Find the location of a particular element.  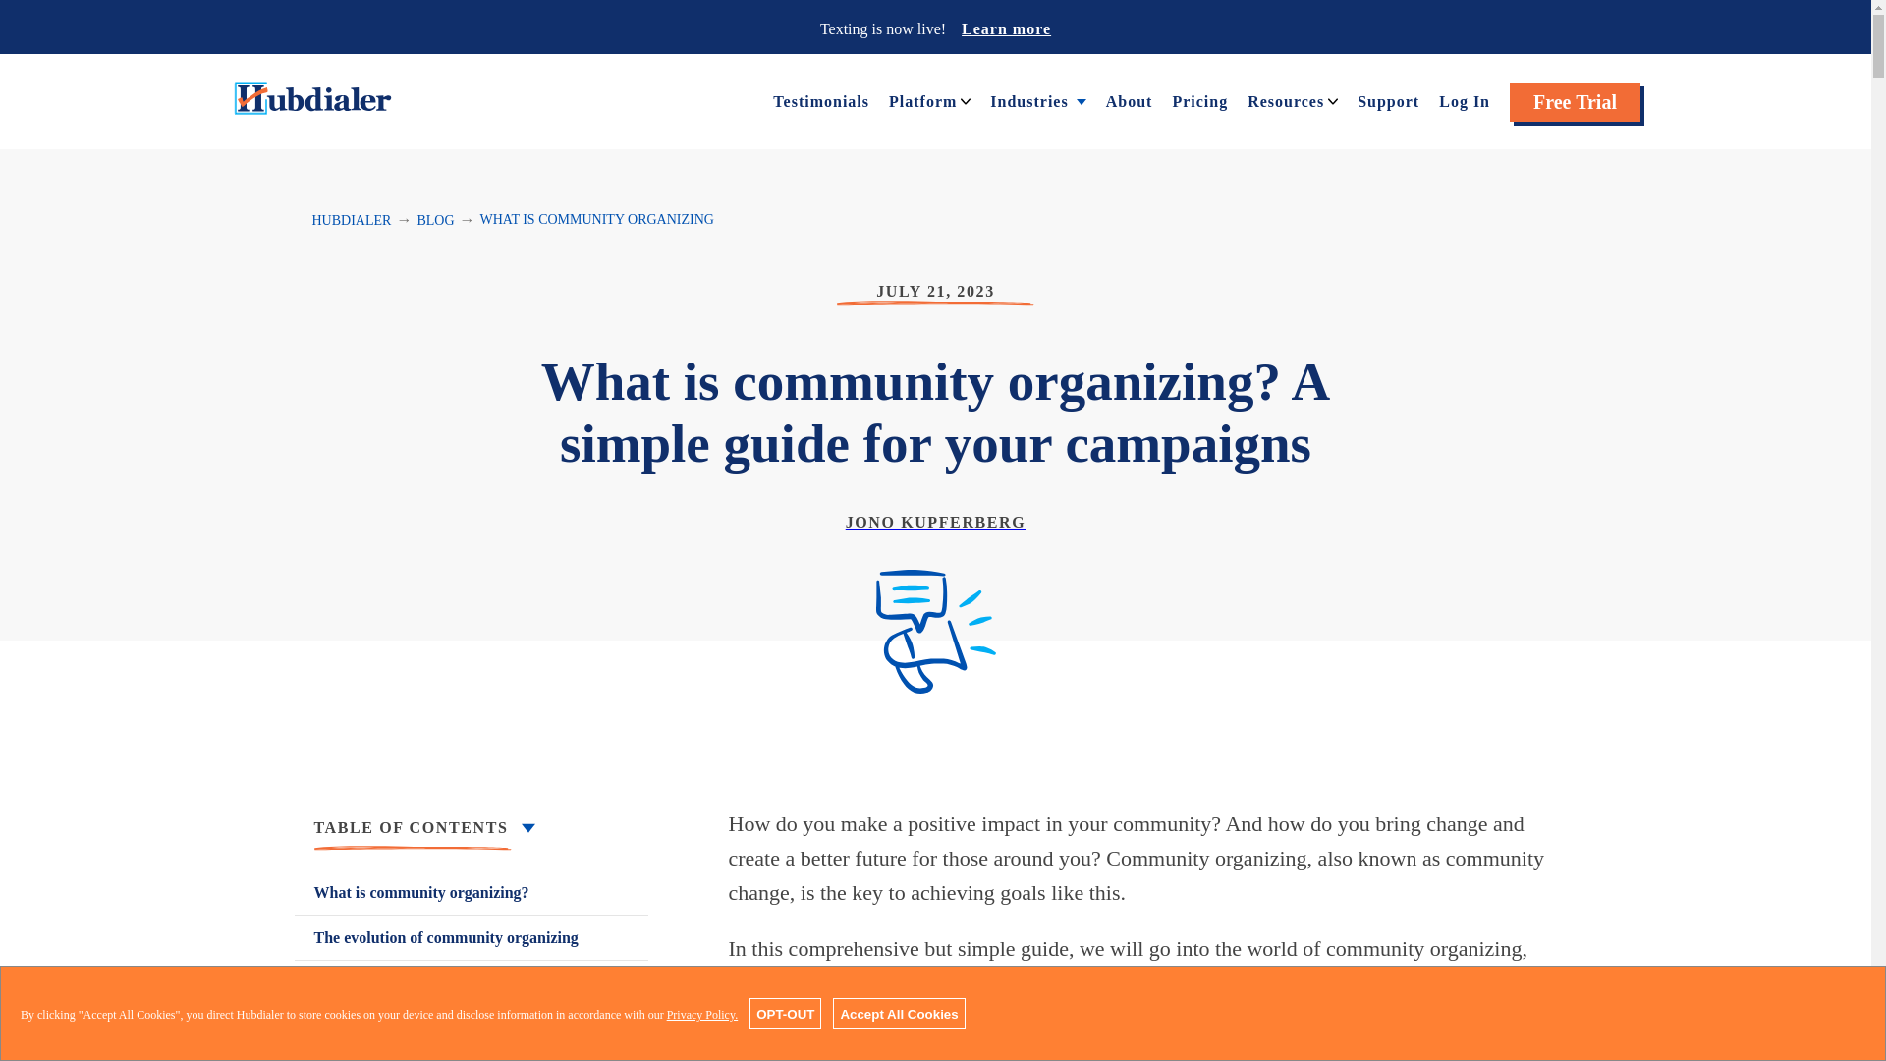

The evolution of community organizing is located at coordinates (471, 937).